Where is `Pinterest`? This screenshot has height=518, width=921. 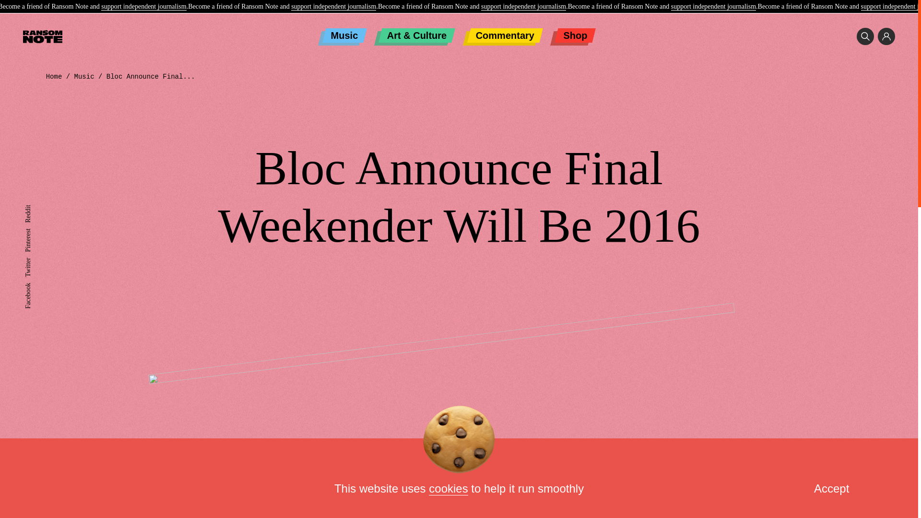
Pinterest is located at coordinates (36, 232).